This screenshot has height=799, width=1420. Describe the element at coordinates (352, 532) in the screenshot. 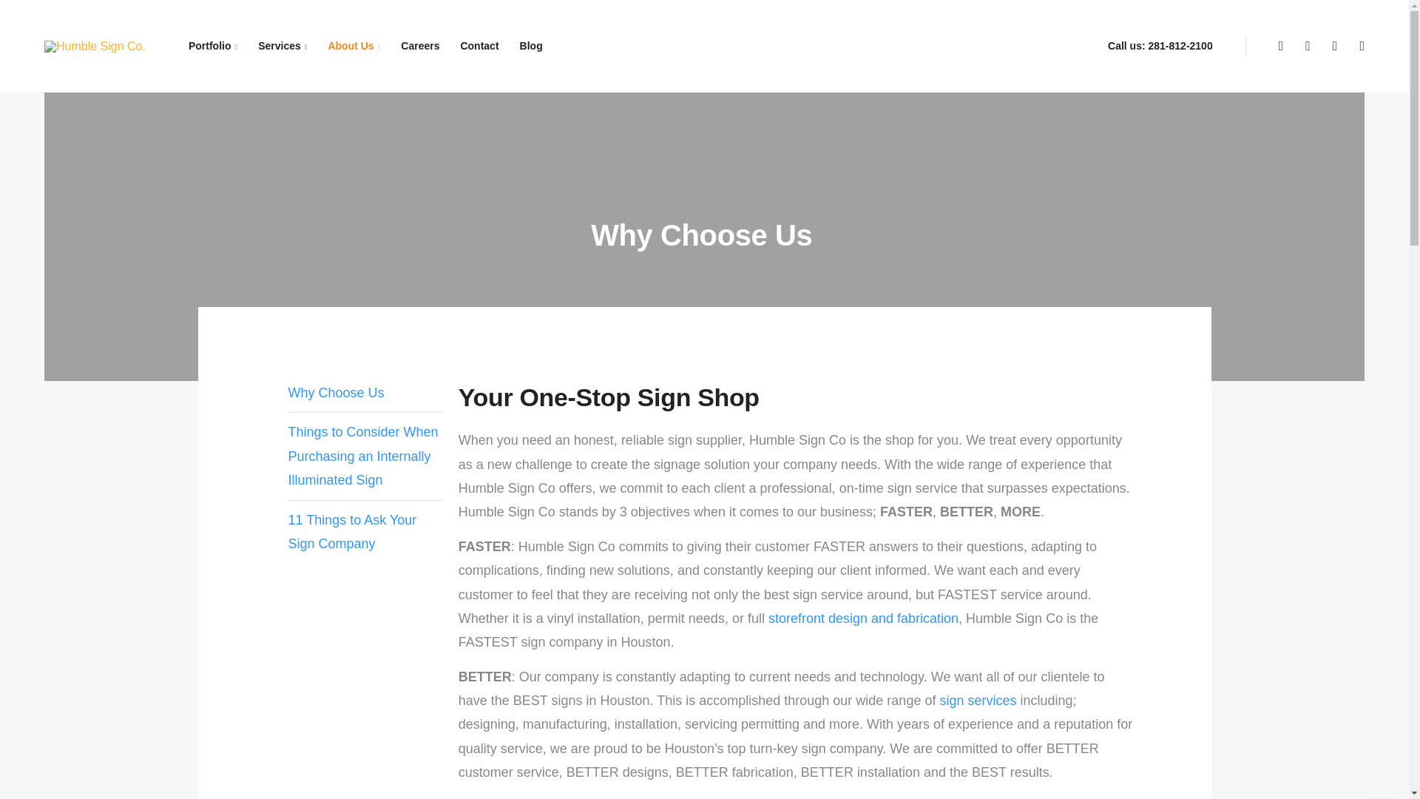

I see `11 Things to Ask Your Sign Company` at that location.